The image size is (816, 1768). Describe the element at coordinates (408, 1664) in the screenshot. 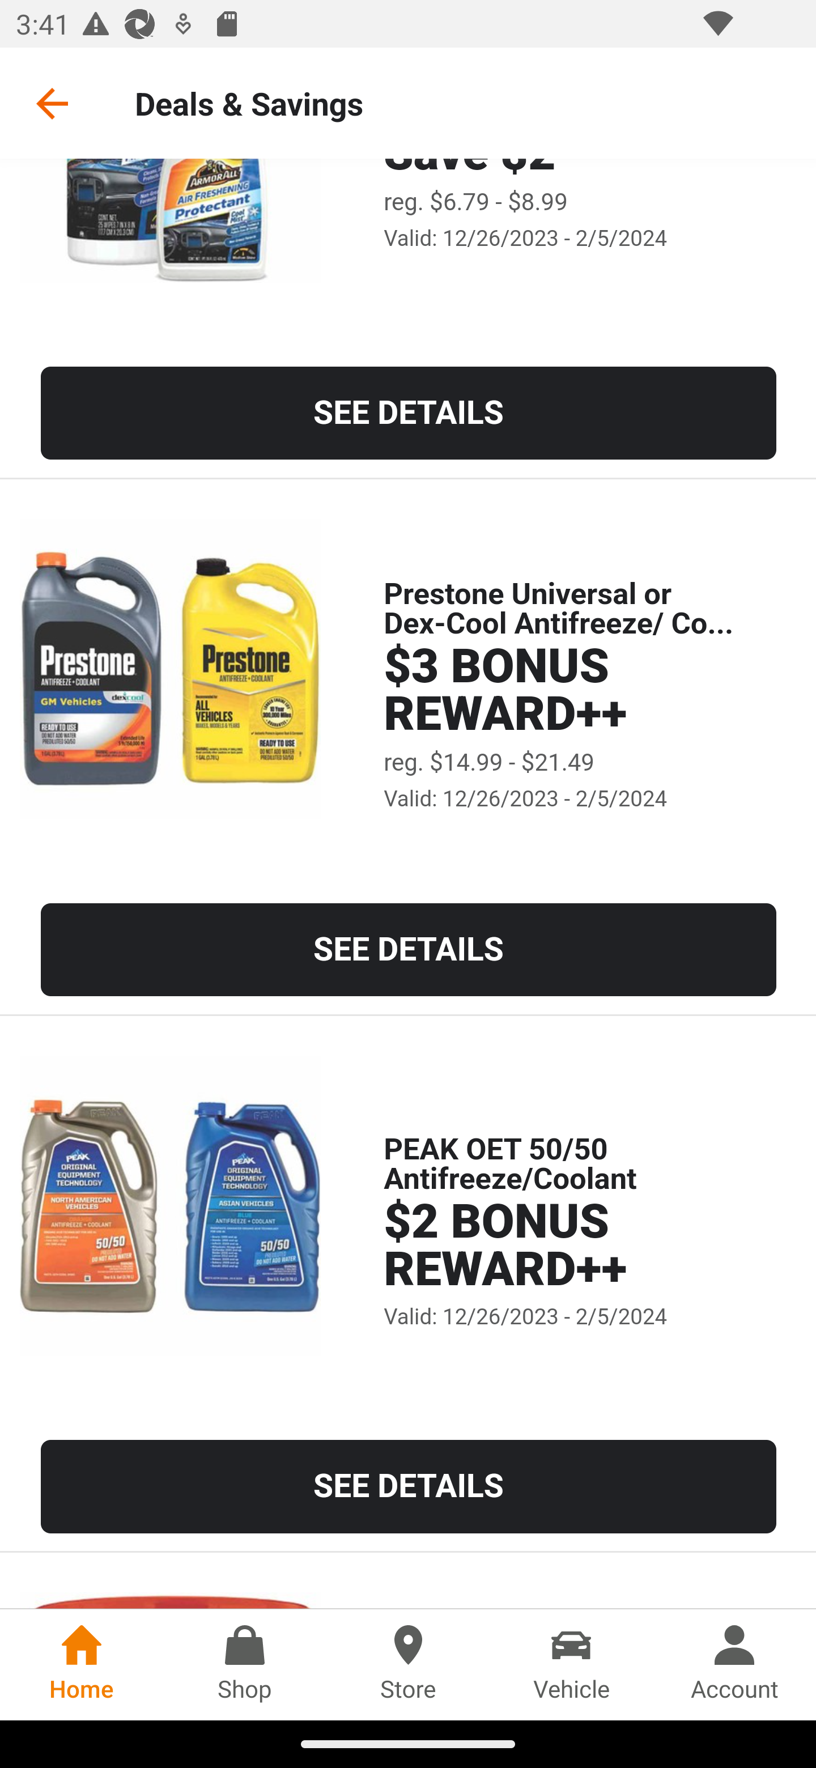

I see `Store` at that location.